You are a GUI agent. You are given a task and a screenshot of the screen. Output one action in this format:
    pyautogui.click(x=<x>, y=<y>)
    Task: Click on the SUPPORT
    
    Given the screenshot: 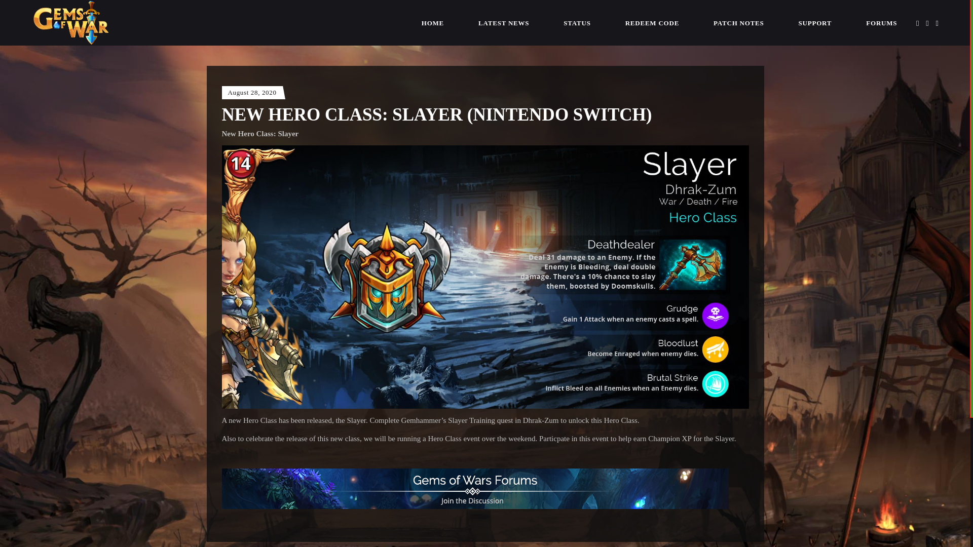 What is the action you would take?
    pyautogui.click(x=815, y=22)
    